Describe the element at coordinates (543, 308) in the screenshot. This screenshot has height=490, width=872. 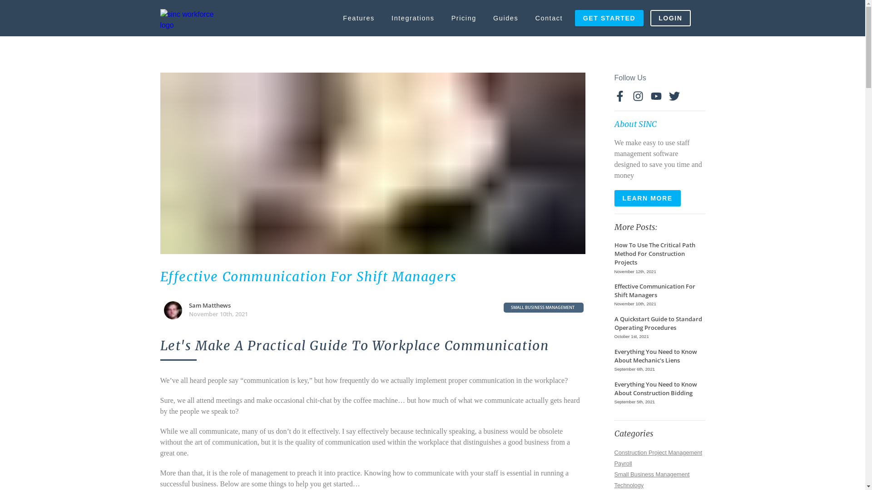
I see `SMALL BUSINESS MANAGEMENT` at that location.